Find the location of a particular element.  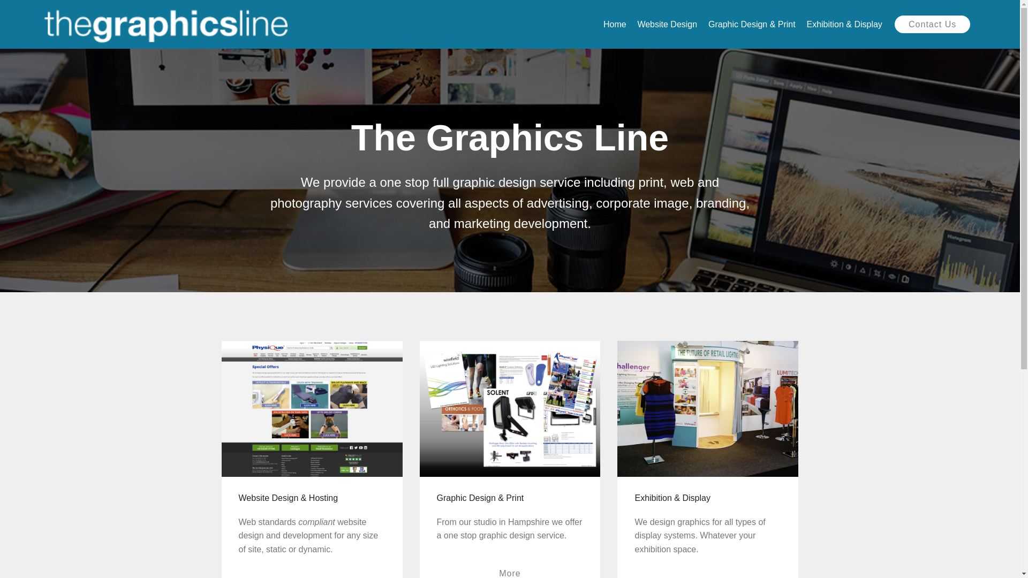

More is located at coordinates (509, 569).